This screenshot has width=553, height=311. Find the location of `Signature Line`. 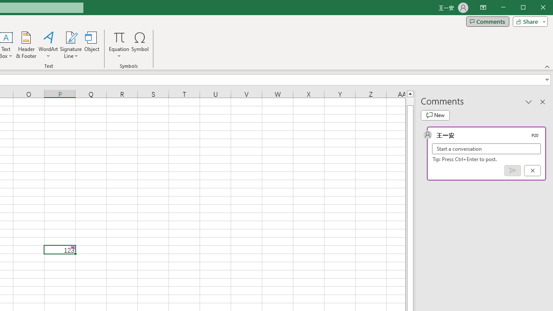

Signature Line is located at coordinates (71, 45).